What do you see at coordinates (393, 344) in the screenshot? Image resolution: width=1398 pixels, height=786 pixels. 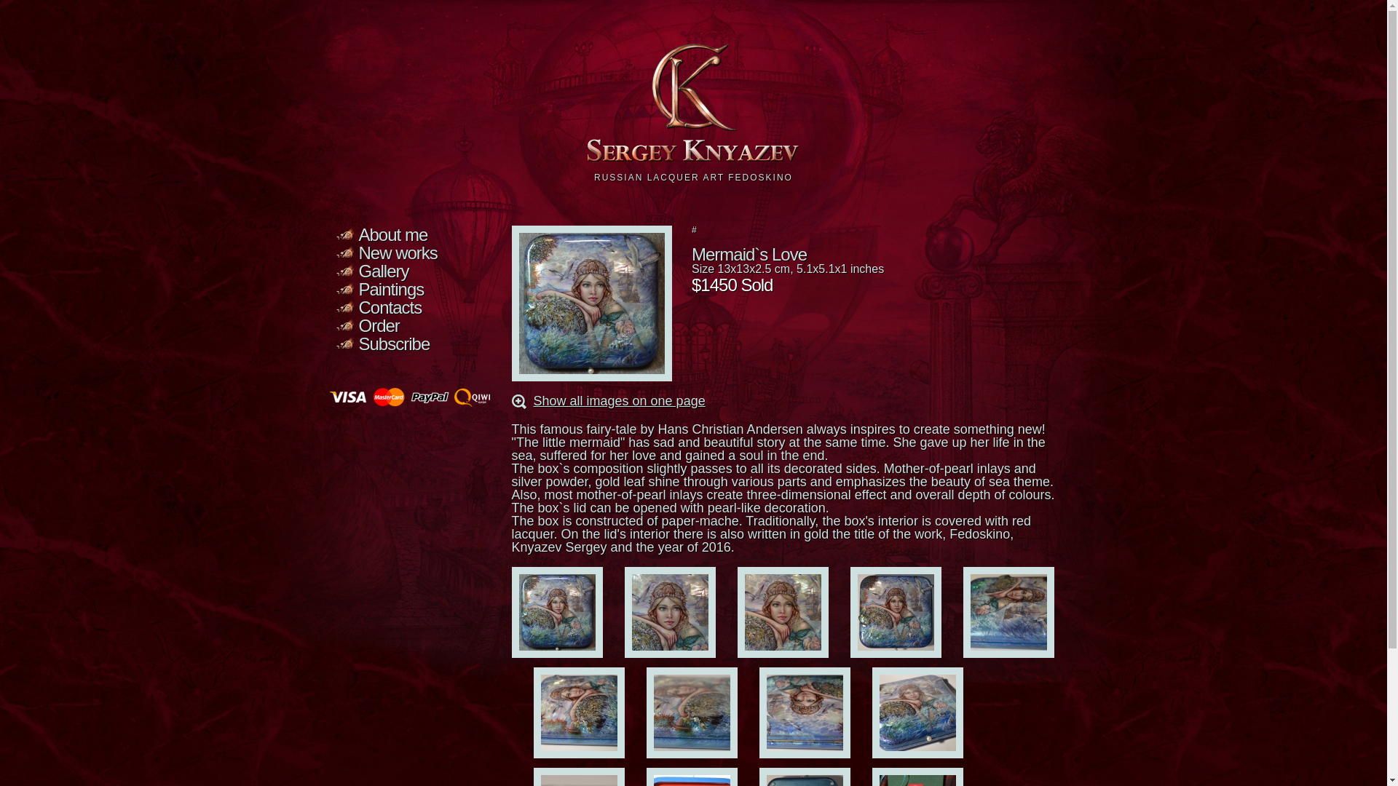 I see `Subscribe` at bounding box center [393, 344].